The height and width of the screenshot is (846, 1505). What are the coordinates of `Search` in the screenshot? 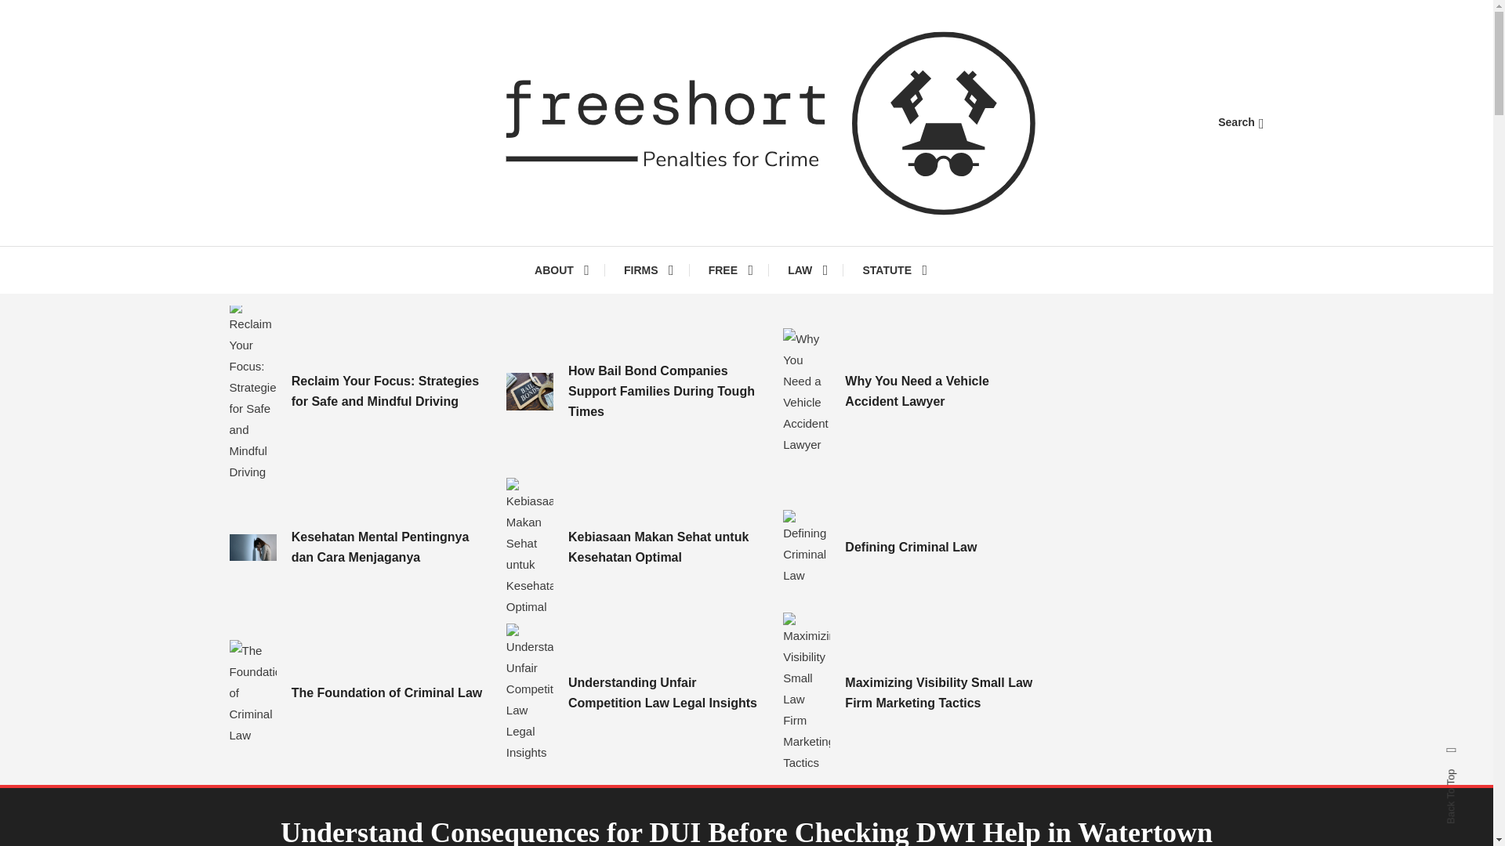 It's located at (795, 449).